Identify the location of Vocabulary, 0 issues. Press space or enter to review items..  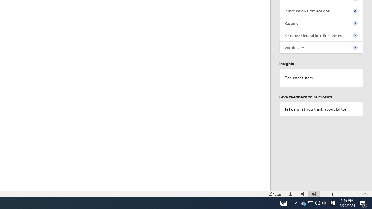
(321, 48).